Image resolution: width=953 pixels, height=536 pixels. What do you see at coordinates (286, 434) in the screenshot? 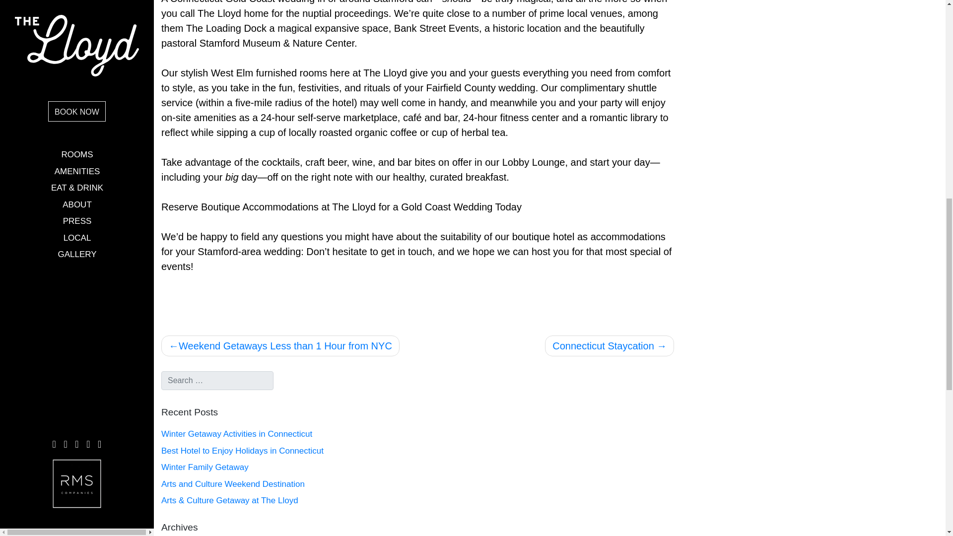
I see `Winter Getaway Activities in Connecticut` at bounding box center [286, 434].